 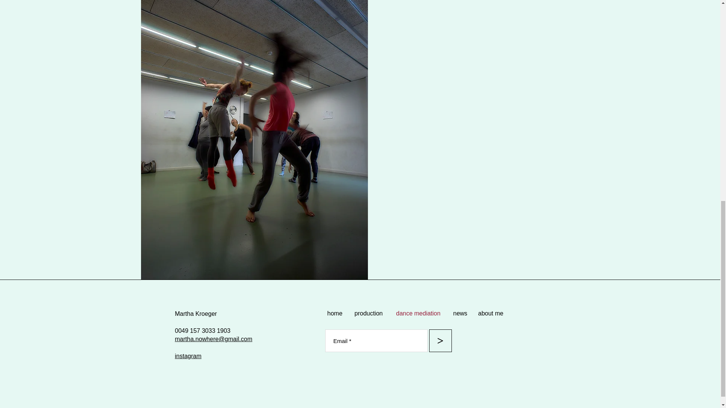 What do you see at coordinates (188, 356) in the screenshot?
I see `instagram` at bounding box center [188, 356].